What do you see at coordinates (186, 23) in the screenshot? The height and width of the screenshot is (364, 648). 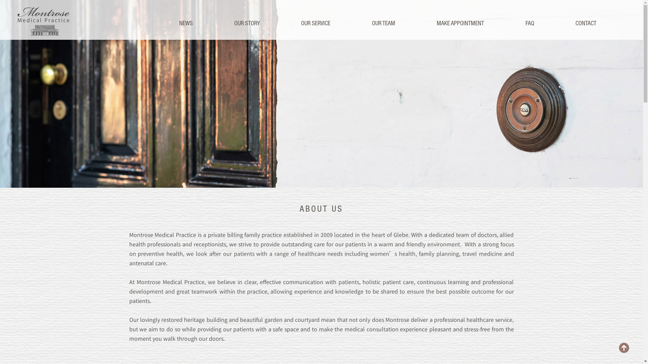 I see `NEWS` at bounding box center [186, 23].